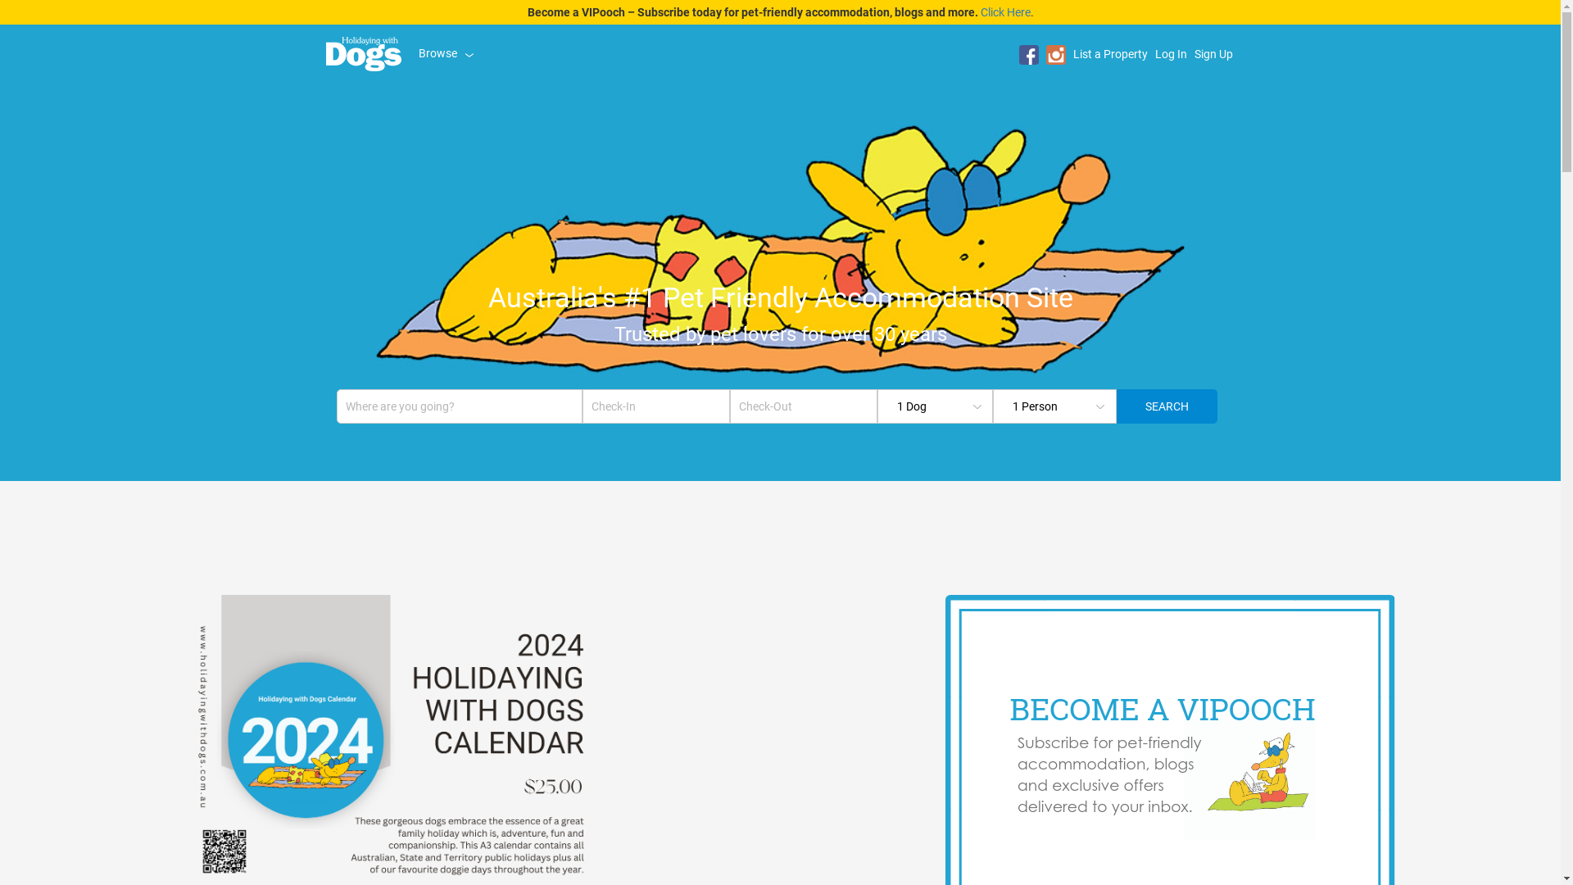 This screenshot has height=885, width=1573. Describe the element at coordinates (1170, 54) in the screenshot. I see `Log In` at that location.